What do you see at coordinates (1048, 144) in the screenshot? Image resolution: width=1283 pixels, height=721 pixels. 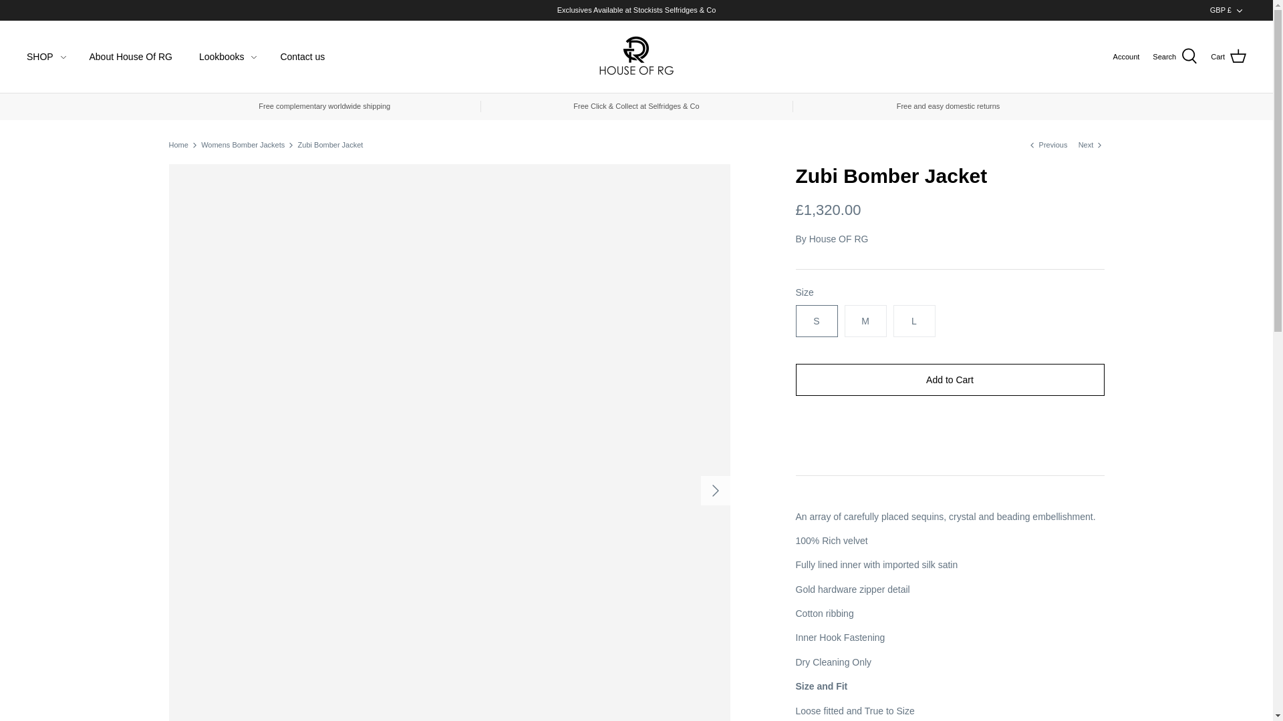 I see `Zane Bomber Jacket` at bounding box center [1048, 144].